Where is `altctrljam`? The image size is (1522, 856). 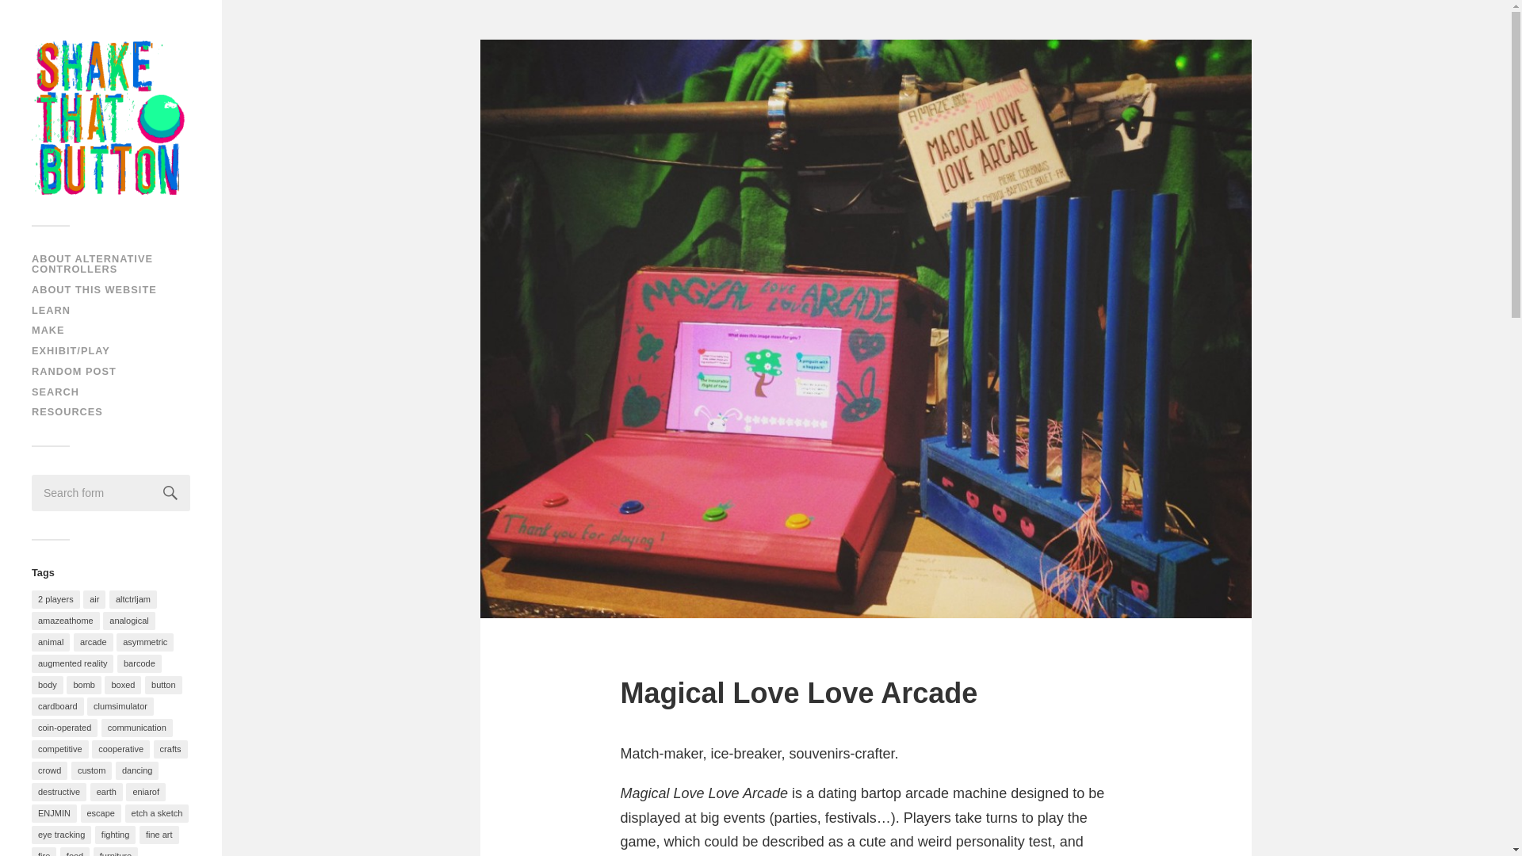
altctrljam is located at coordinates (133, 599).